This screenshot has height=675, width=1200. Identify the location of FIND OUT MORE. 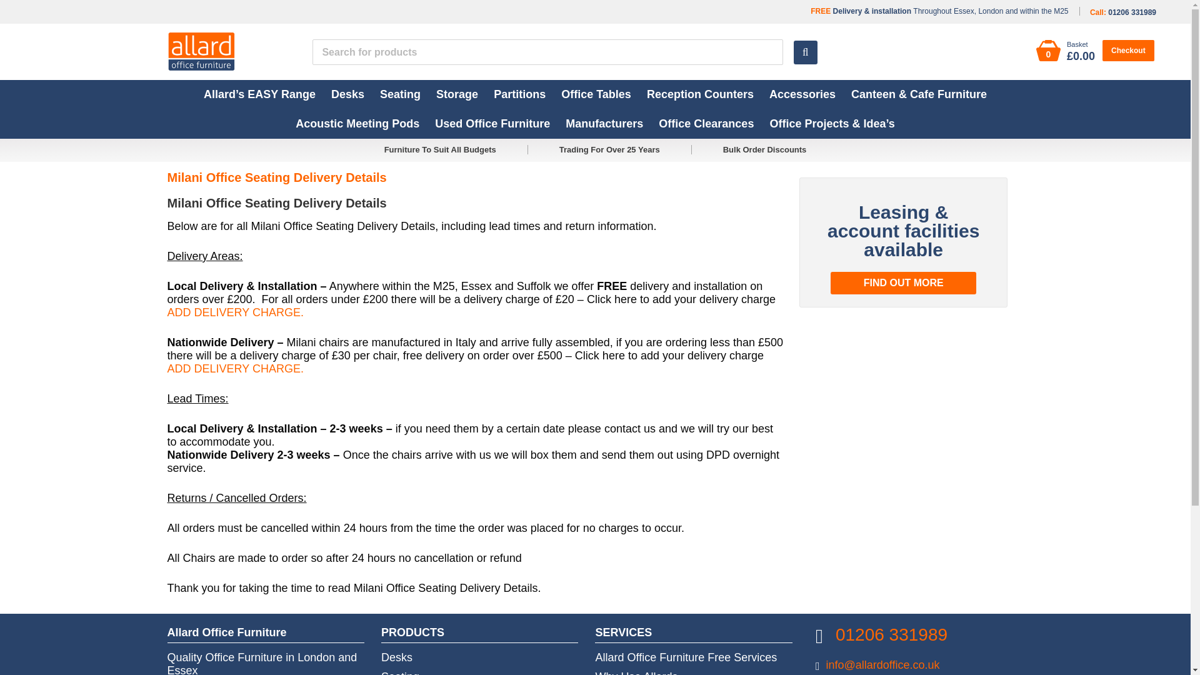
(903, 282).